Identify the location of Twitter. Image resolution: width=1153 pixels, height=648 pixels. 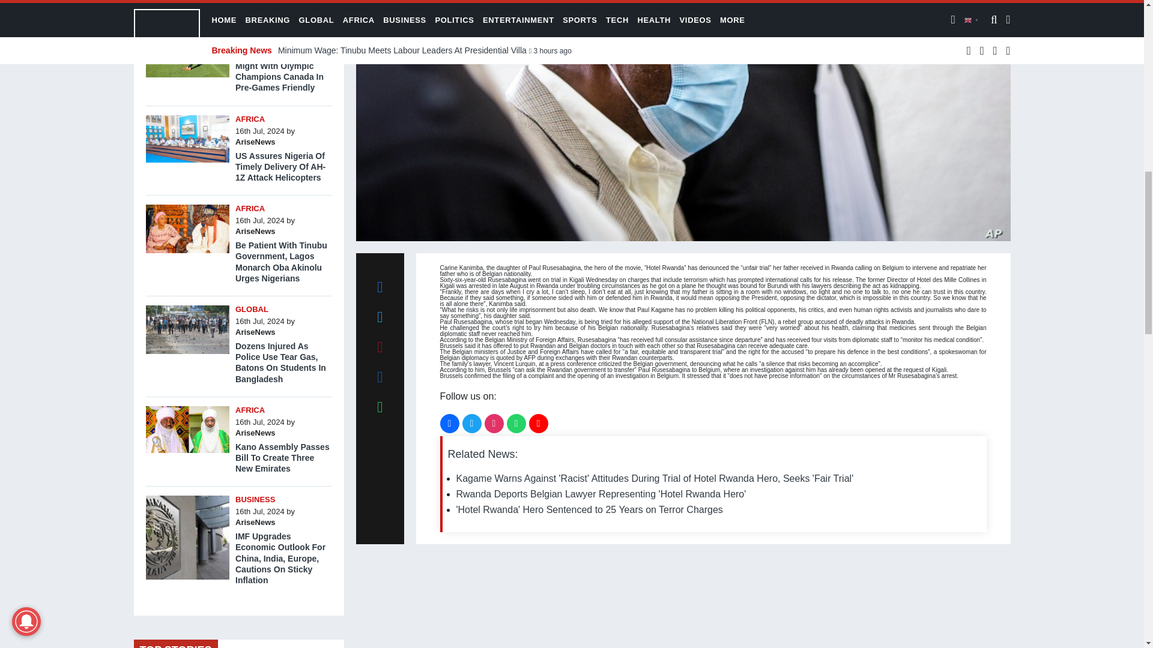
(472, 424).